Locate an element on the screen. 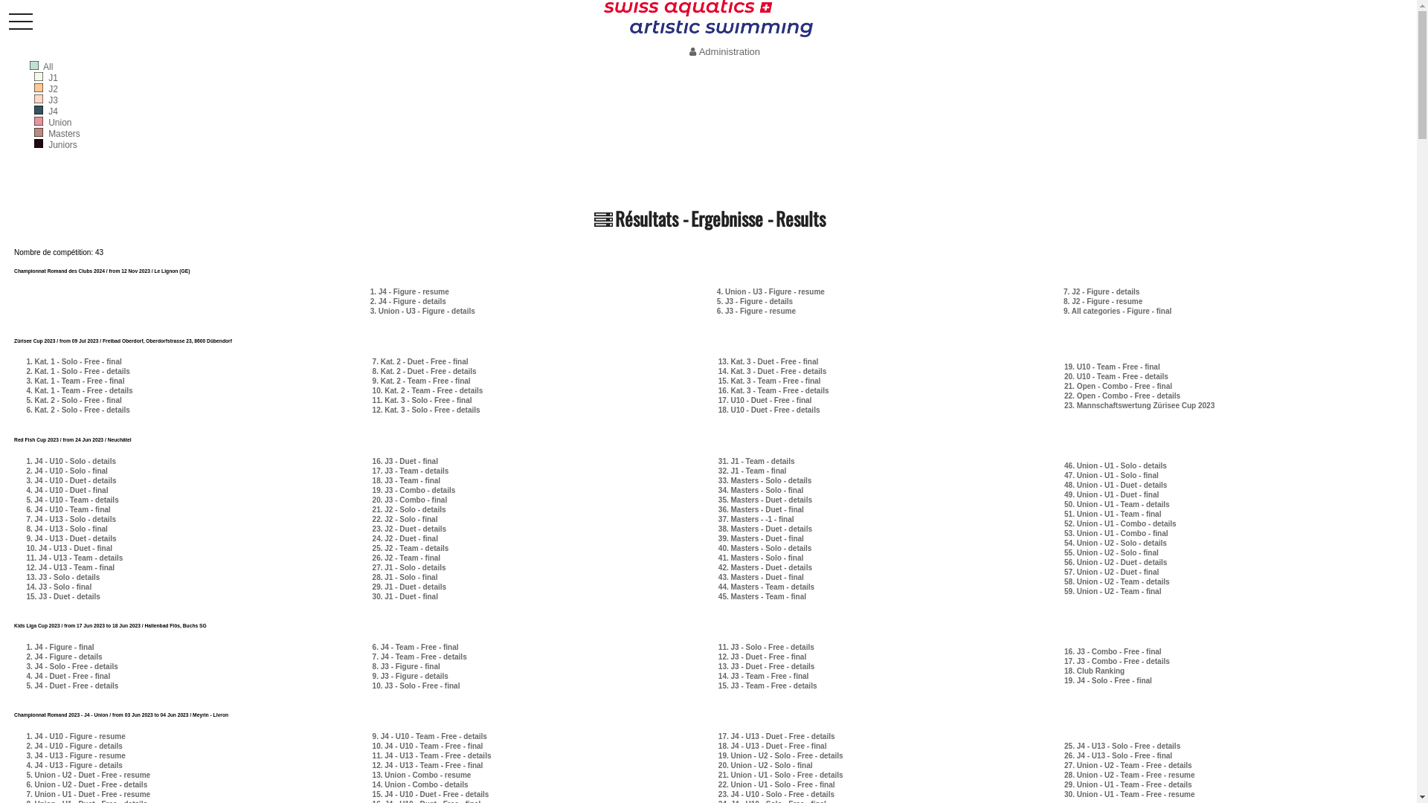  1. J4 - Figure - resume is located at coordinates (410, 291).